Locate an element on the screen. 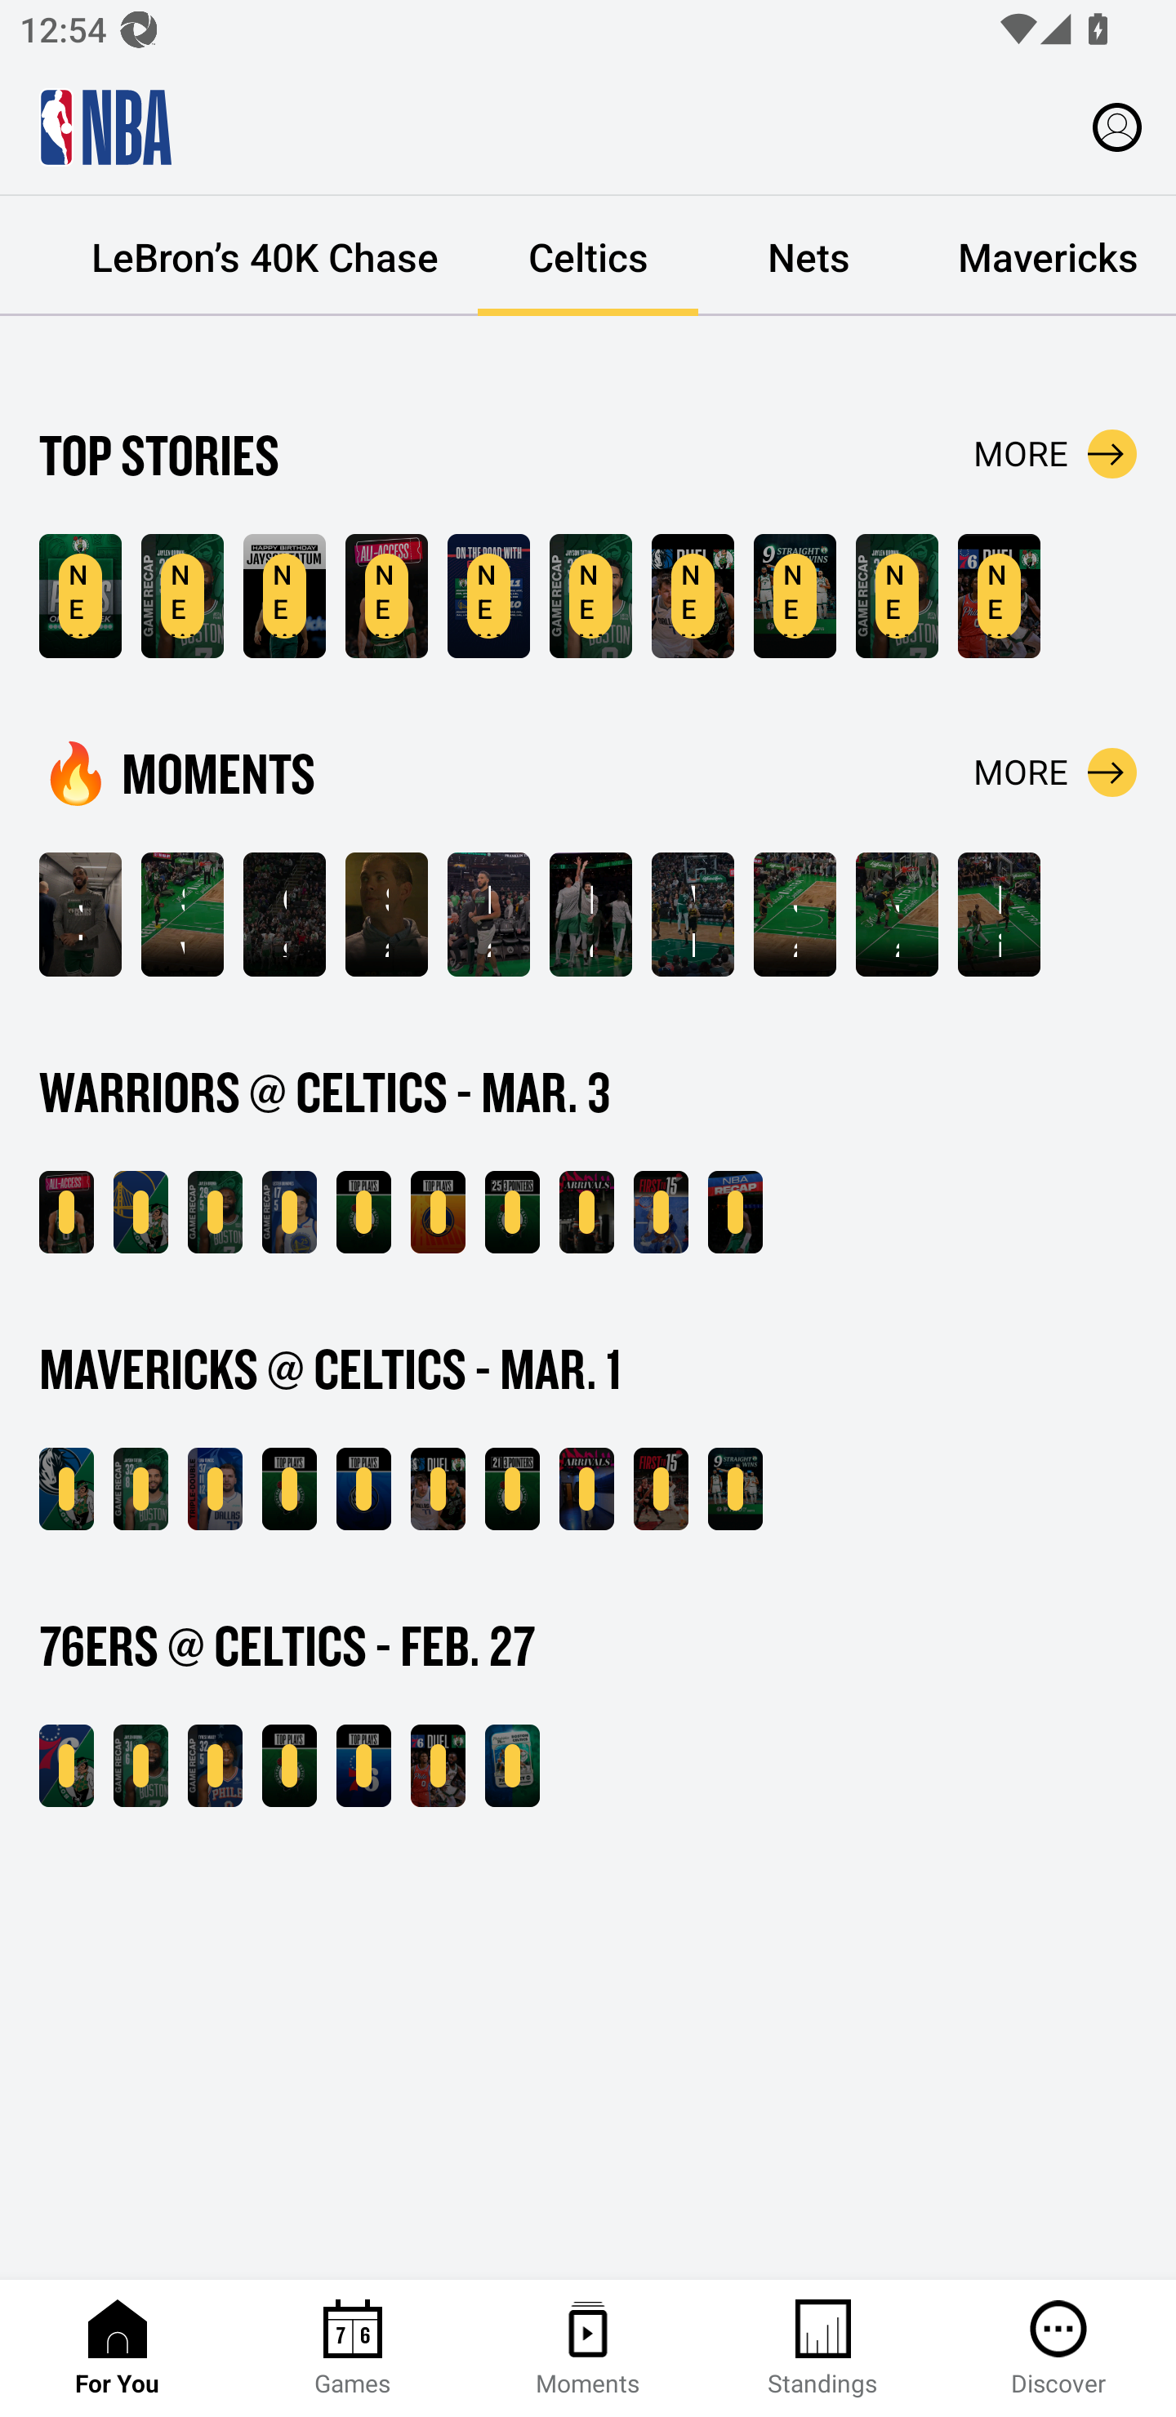 This screenshot has width=1176, height=2417. NEW BOS 117, PHI 99 - Feb 27 is located at coordinates (66, 1767).